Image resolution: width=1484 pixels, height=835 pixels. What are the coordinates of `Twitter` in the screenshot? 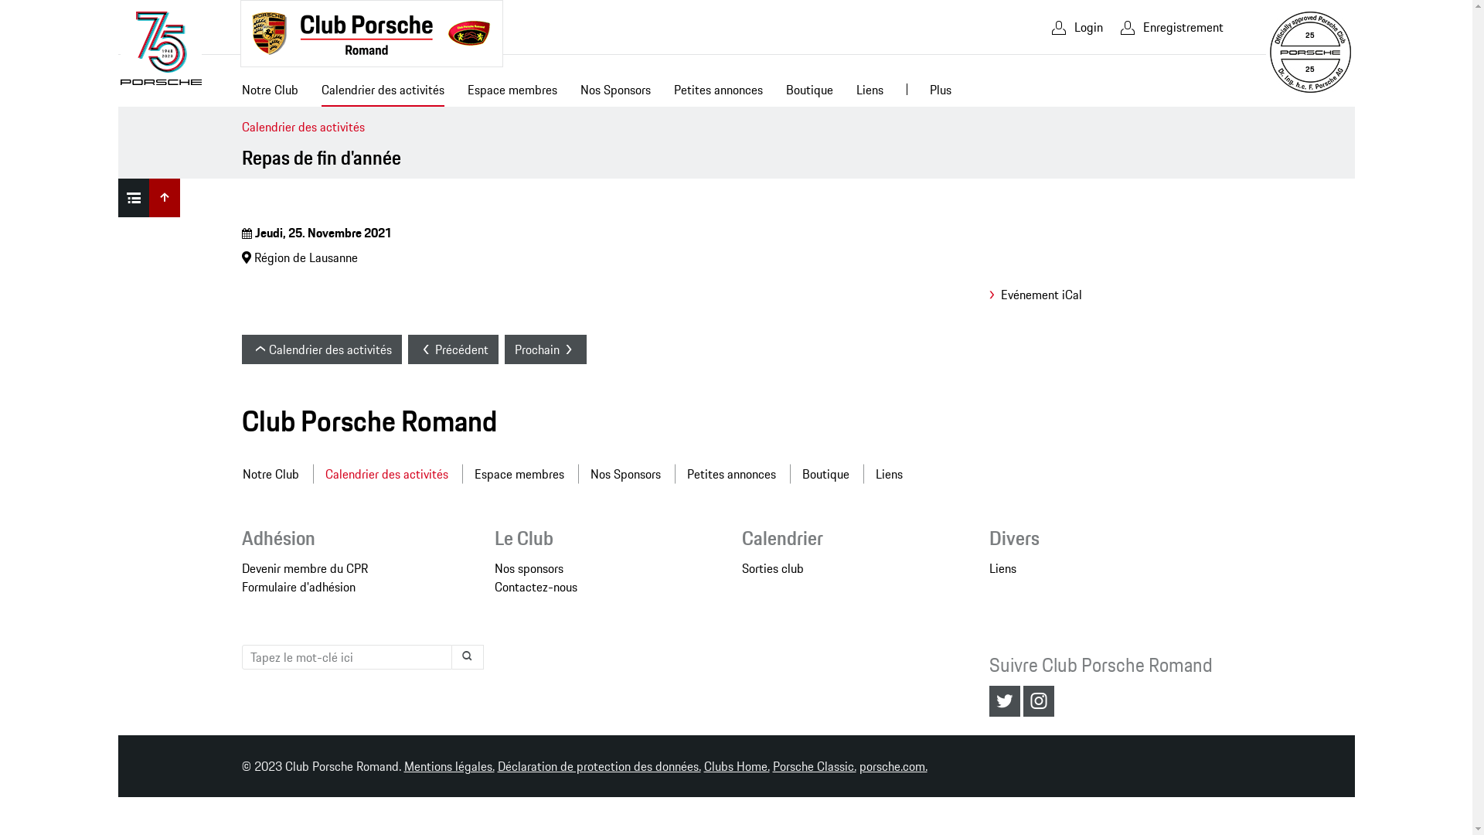 It's located at (1005, 701).